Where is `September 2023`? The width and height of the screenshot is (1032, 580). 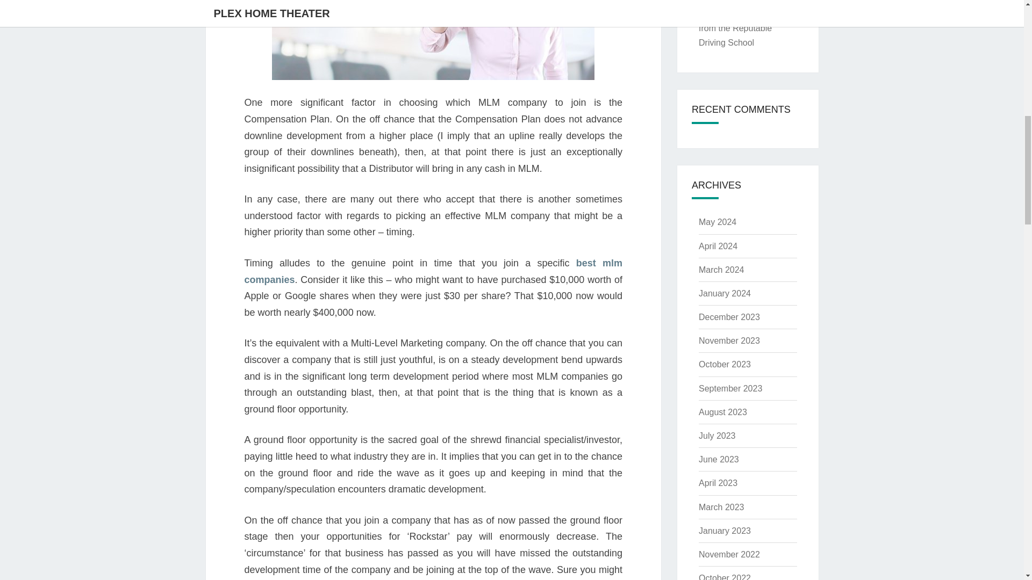 September 2023 is located at coordinates (730, 388).